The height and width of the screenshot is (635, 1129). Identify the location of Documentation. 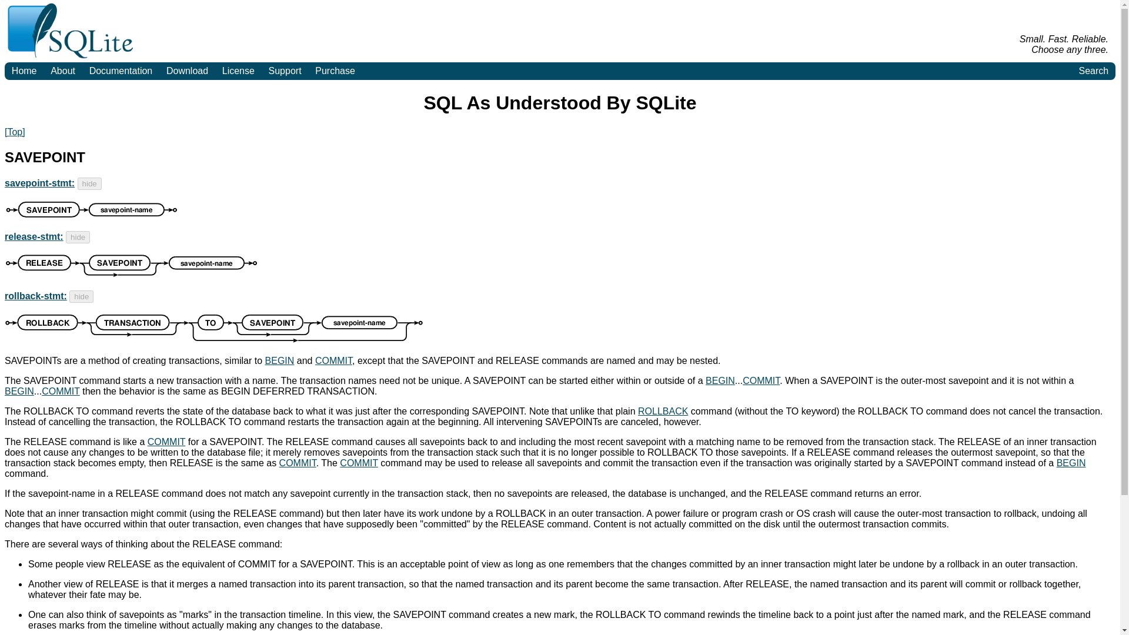
(121, 71).